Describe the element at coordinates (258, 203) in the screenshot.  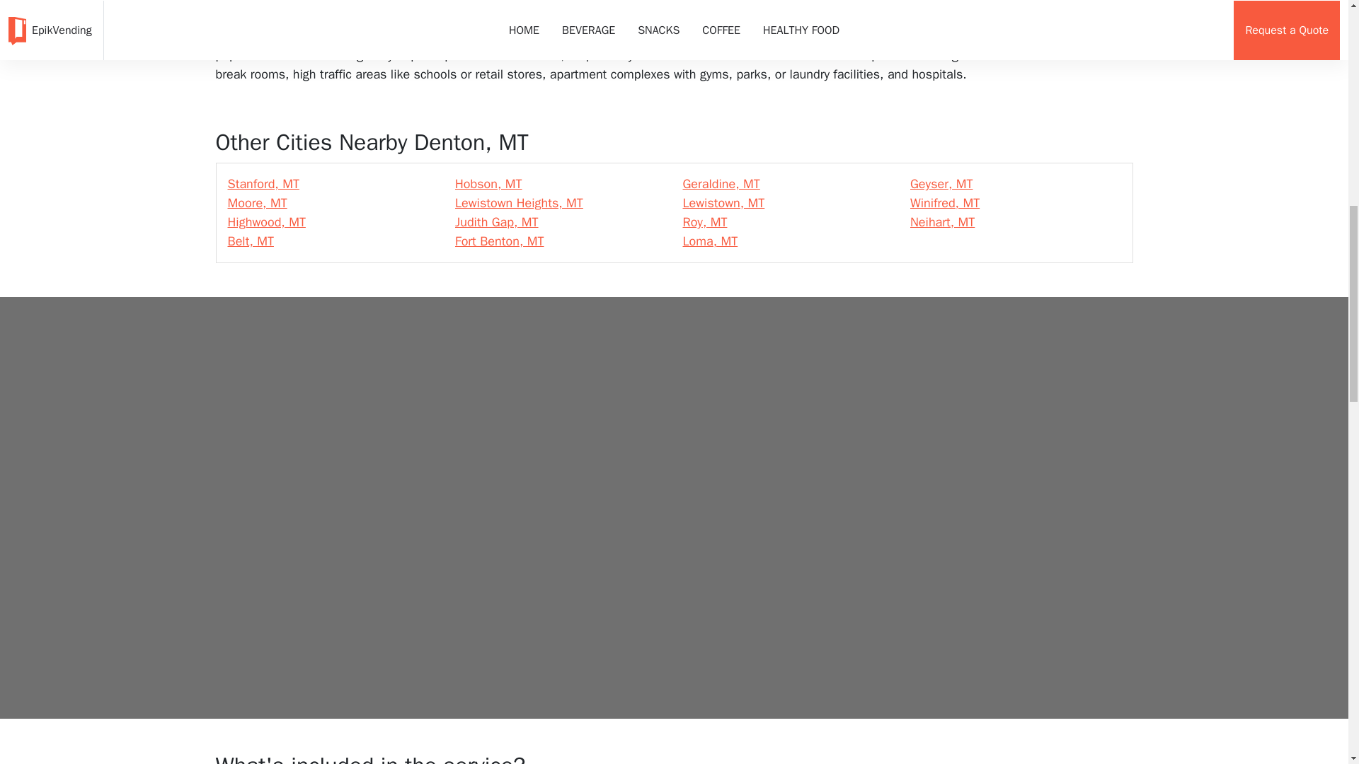
I see `Moore, MT` at that location.